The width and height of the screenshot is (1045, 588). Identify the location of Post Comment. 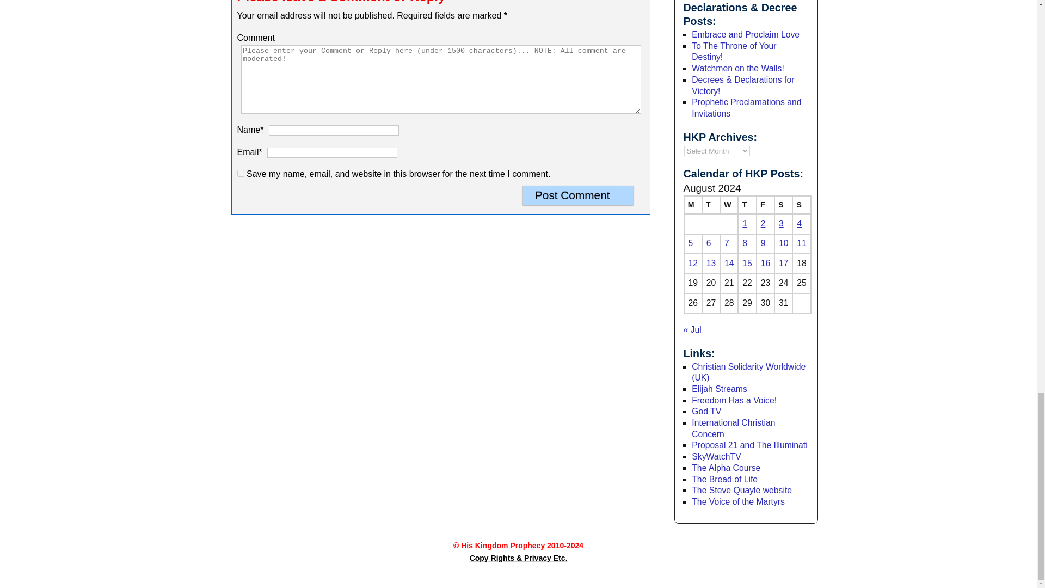
(578, 195).